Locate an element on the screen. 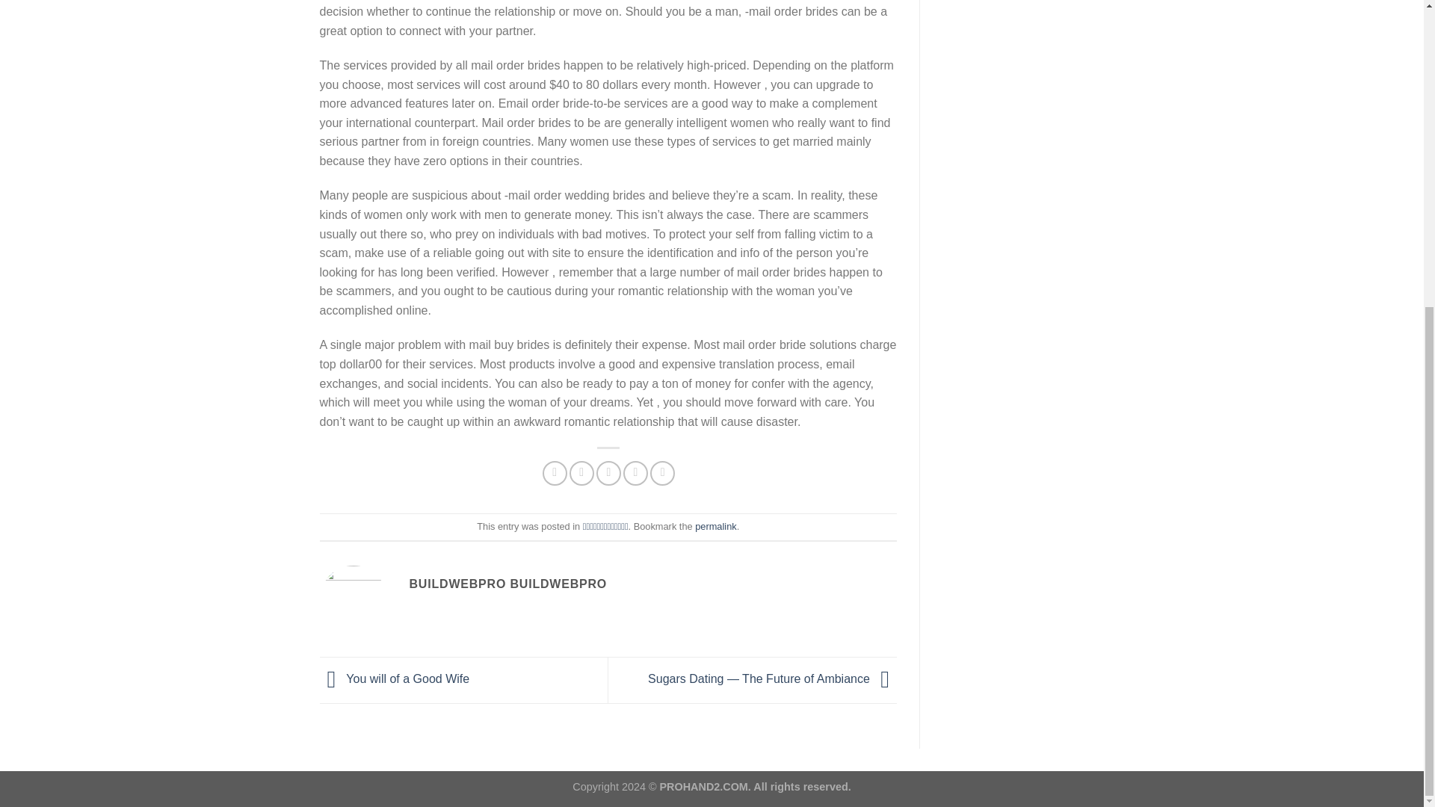  permalink is located at coordinates (715, 526).